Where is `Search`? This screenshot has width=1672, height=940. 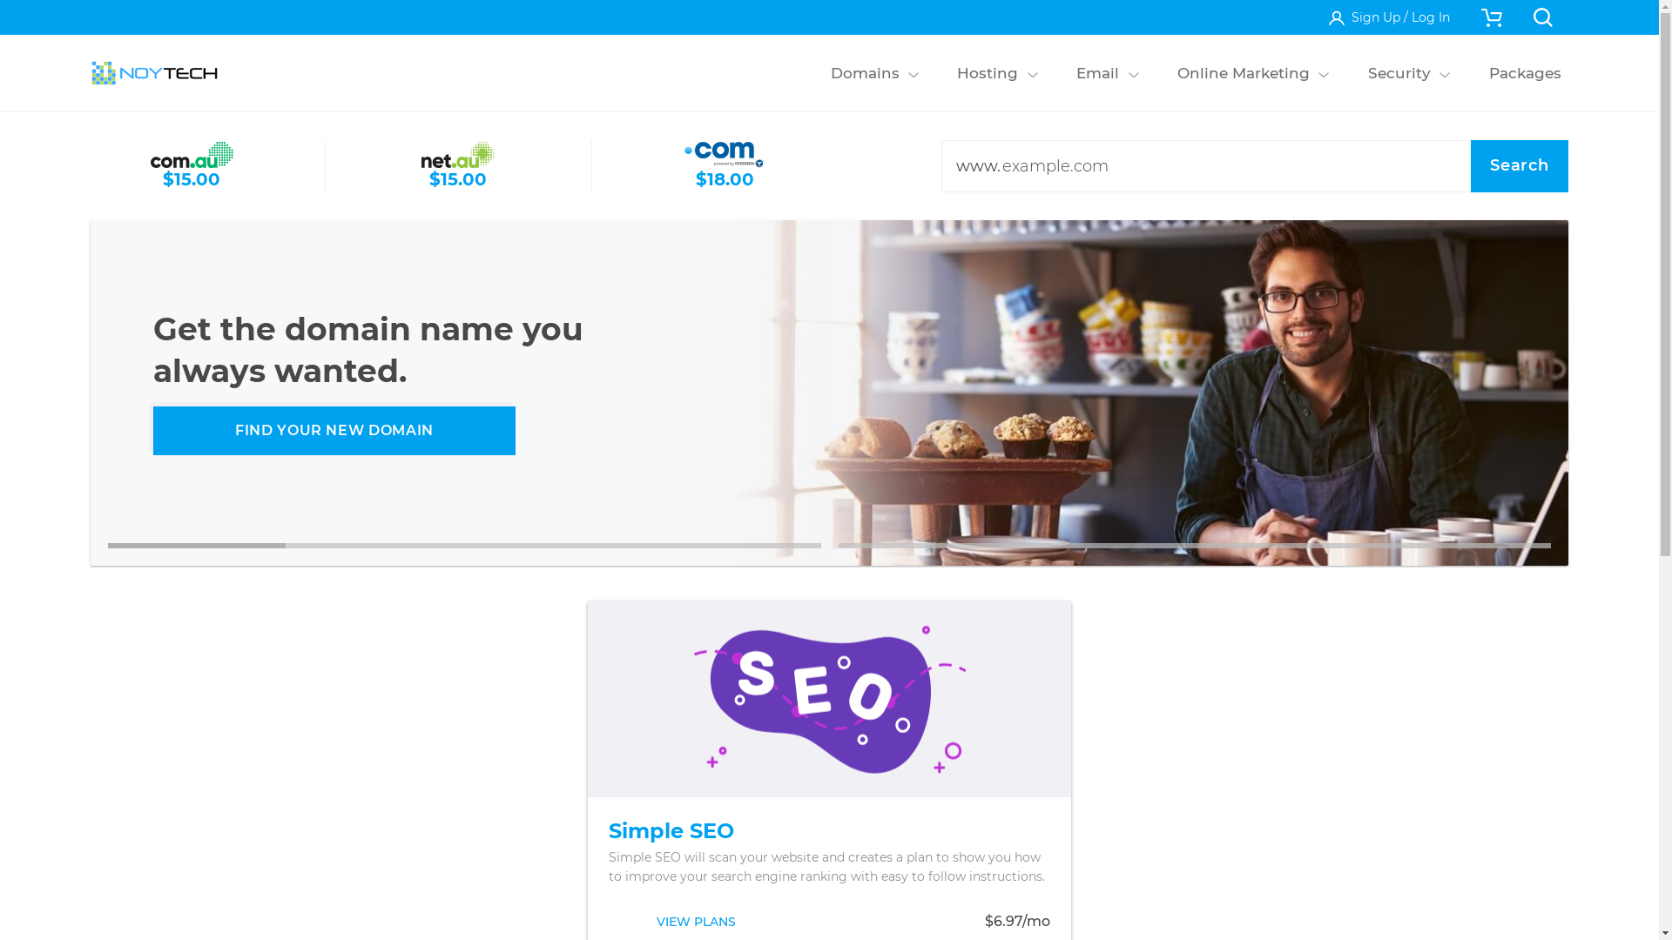
Search is located at coordinates (1520, 166).